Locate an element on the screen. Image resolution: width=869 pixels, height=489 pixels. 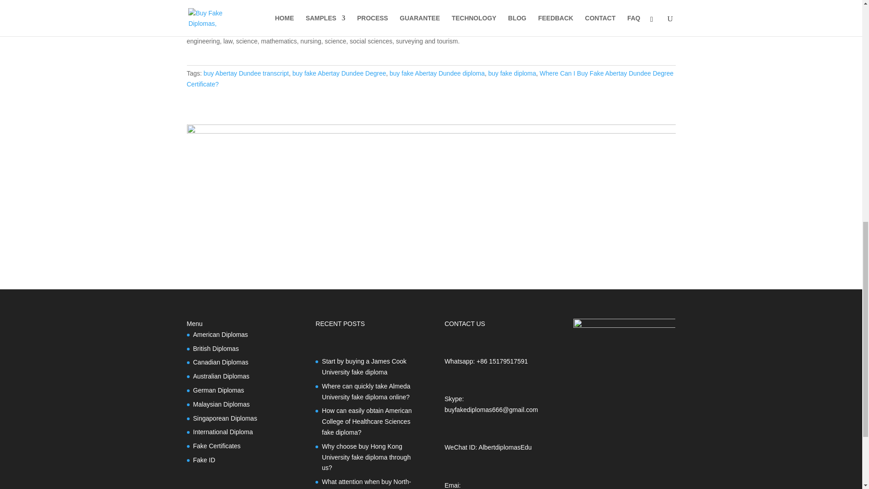
Start by buying a James Cook University fake diploma is located at coordinates (364, 367).